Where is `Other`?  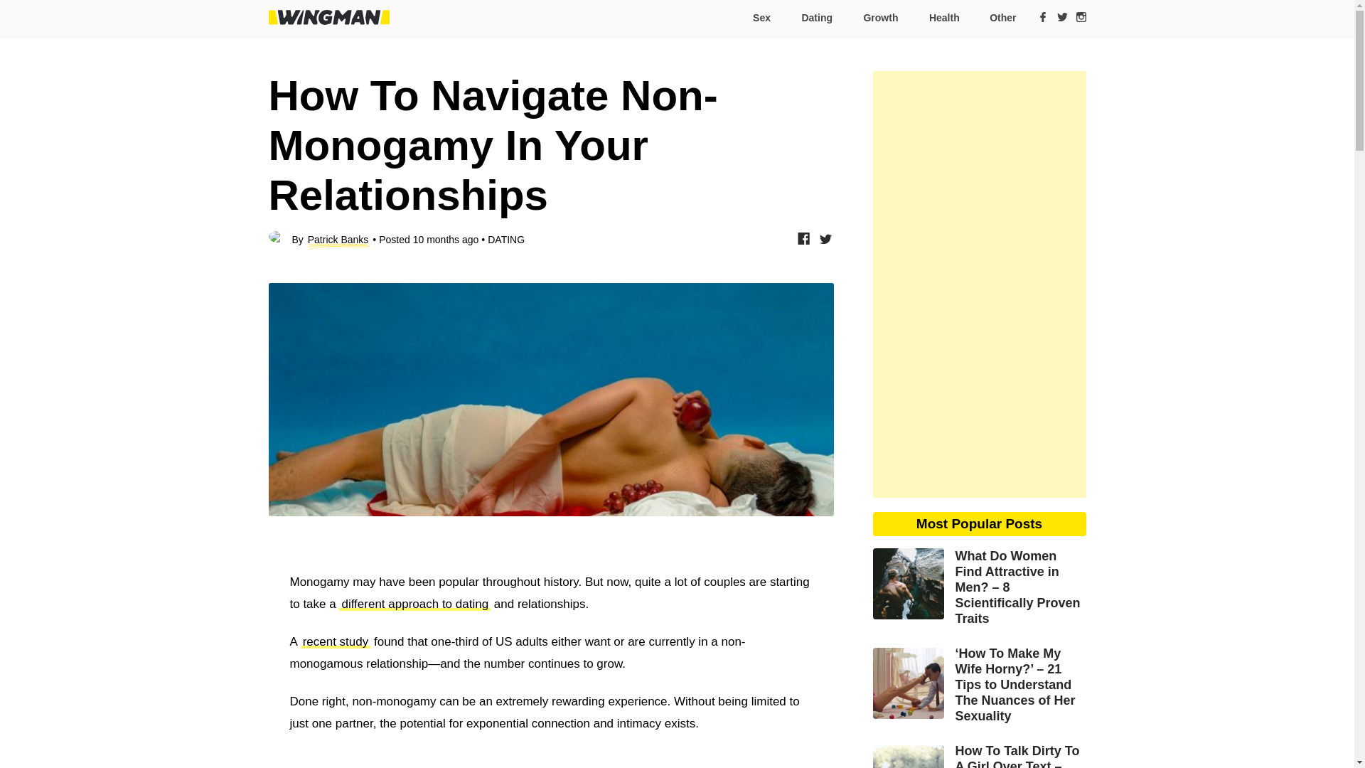
Other is located at coordinates (997, 18).